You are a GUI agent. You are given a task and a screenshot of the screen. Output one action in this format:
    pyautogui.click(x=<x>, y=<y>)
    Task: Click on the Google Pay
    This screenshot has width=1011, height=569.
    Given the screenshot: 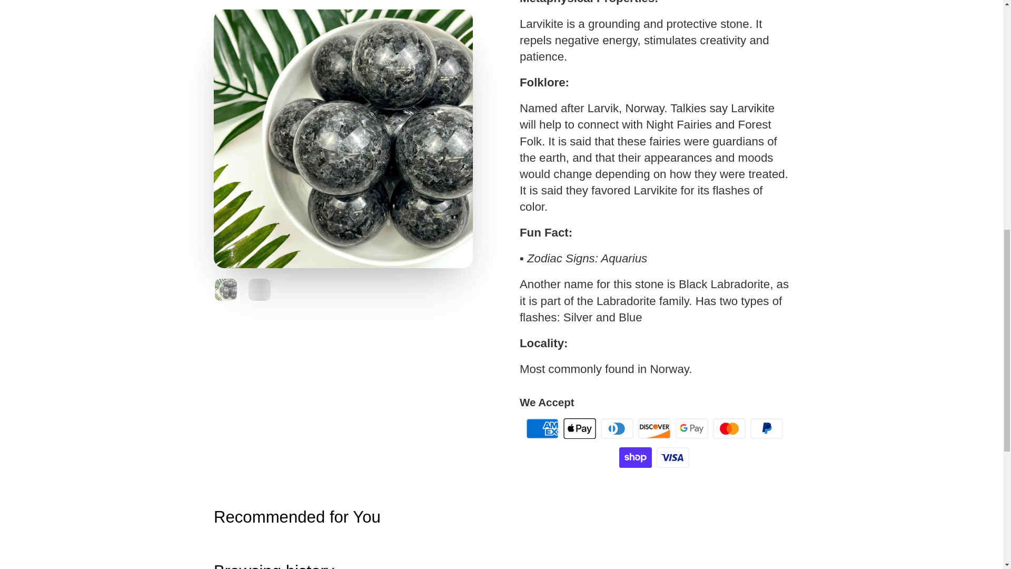 What is the action you would take?
    pyautogui.click(x=692, y=428)
    